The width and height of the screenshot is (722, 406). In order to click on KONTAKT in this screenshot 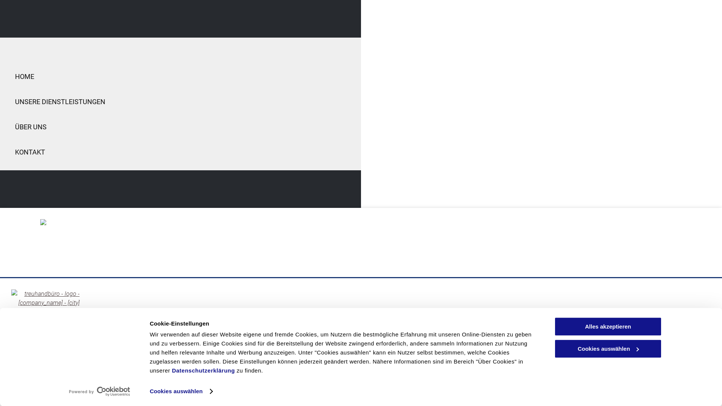, I will do `click(182, 152)`.